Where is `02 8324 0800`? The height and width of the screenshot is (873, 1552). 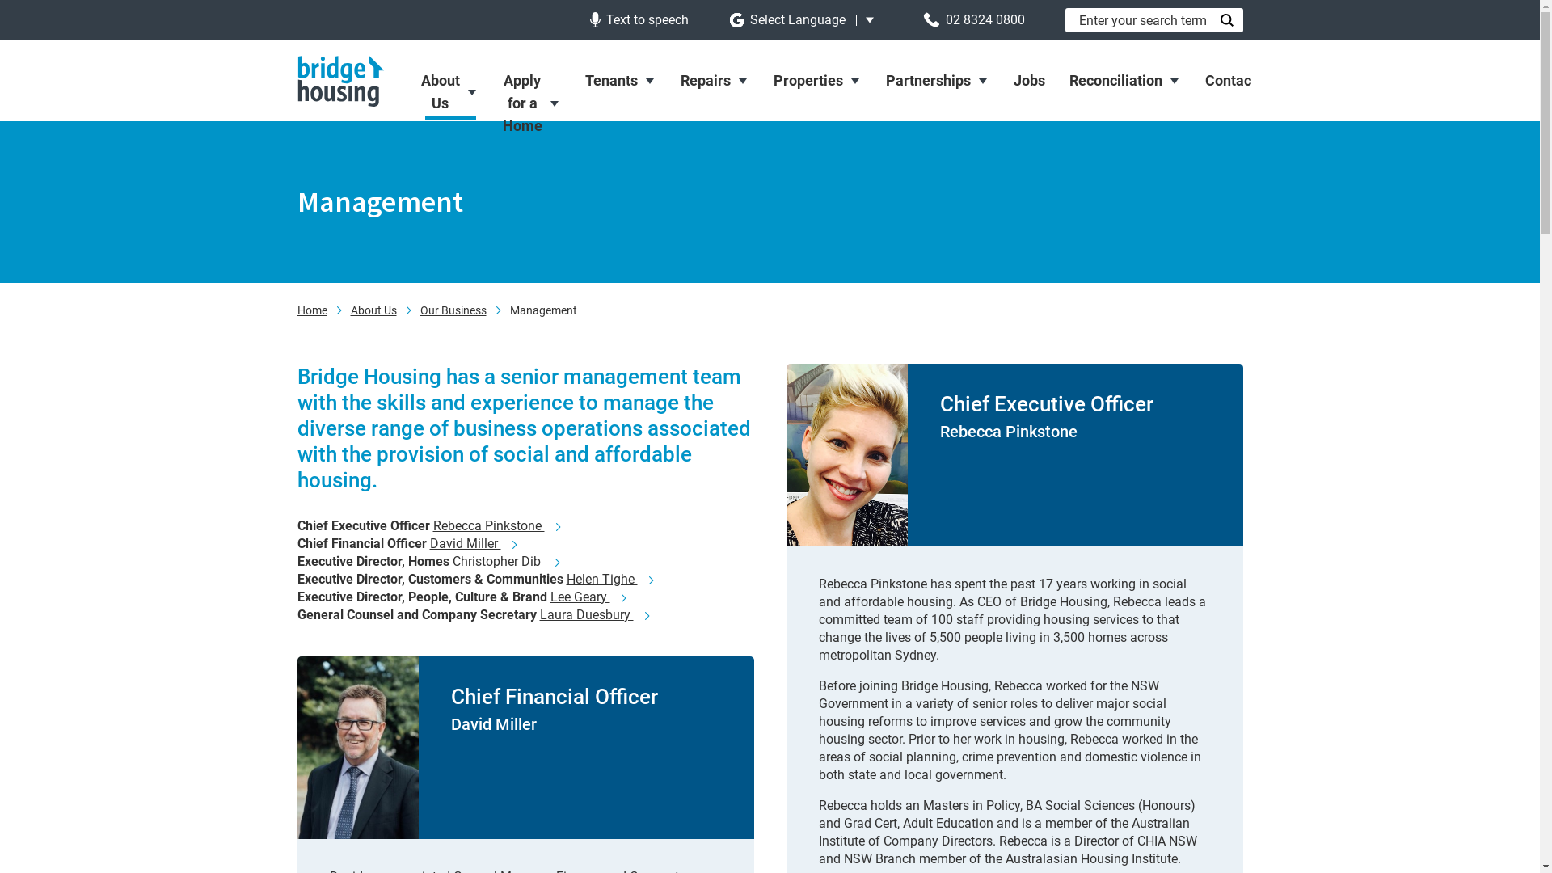 02 8324 0800 is located at coordinates (974, 19).